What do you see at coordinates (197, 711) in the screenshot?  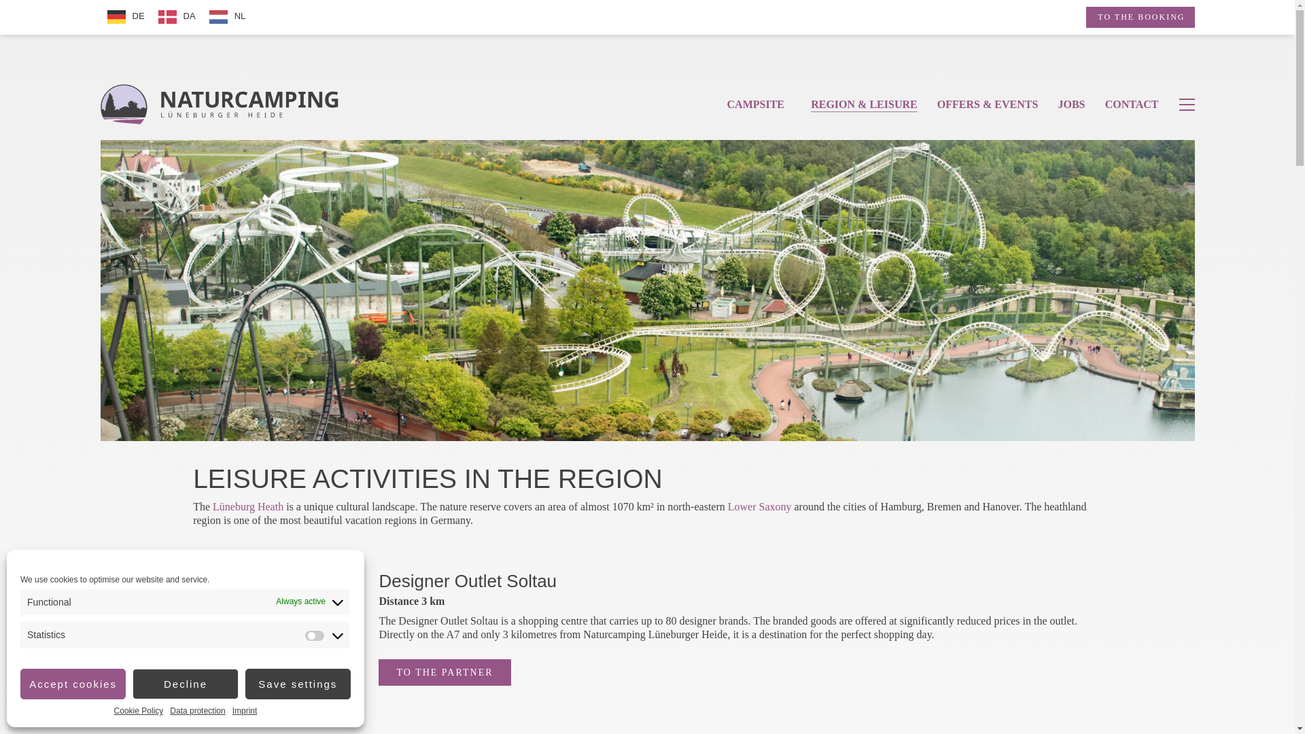 I see `Data protection` at bounding box center [197, 711].